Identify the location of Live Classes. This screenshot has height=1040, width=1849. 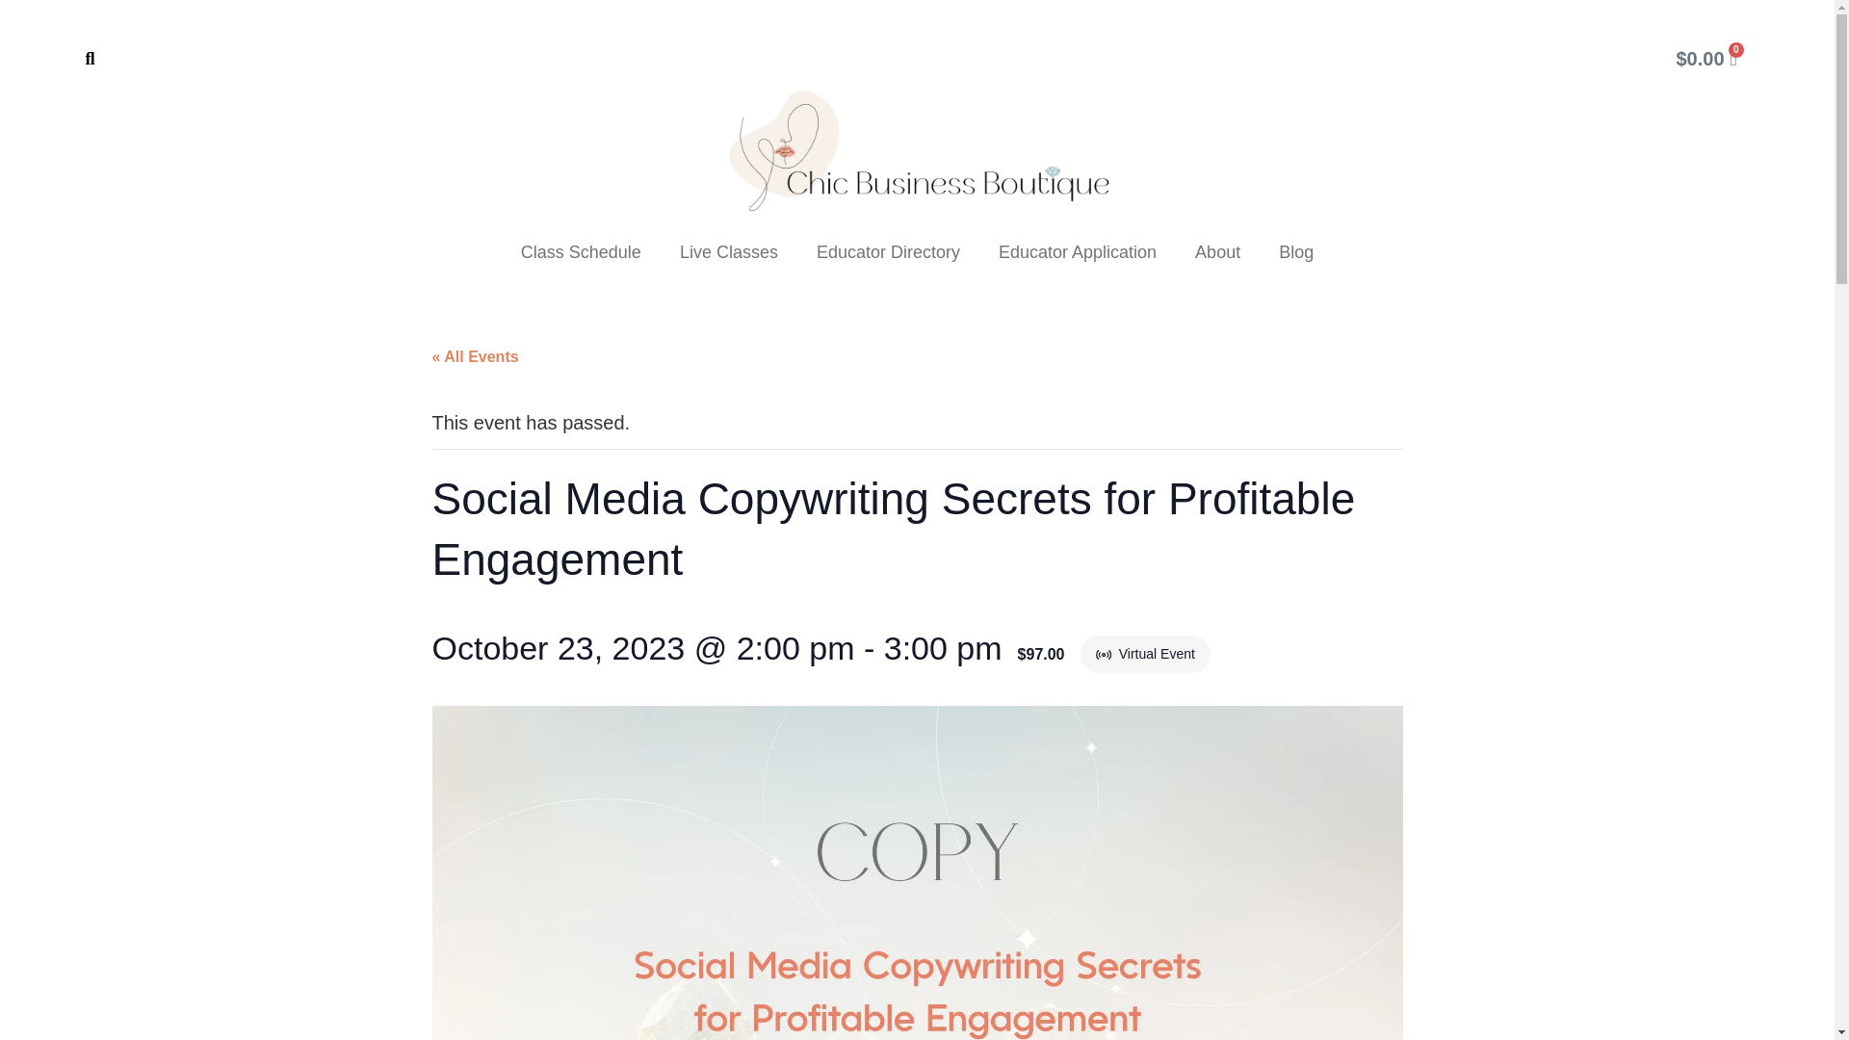
(728, 252).